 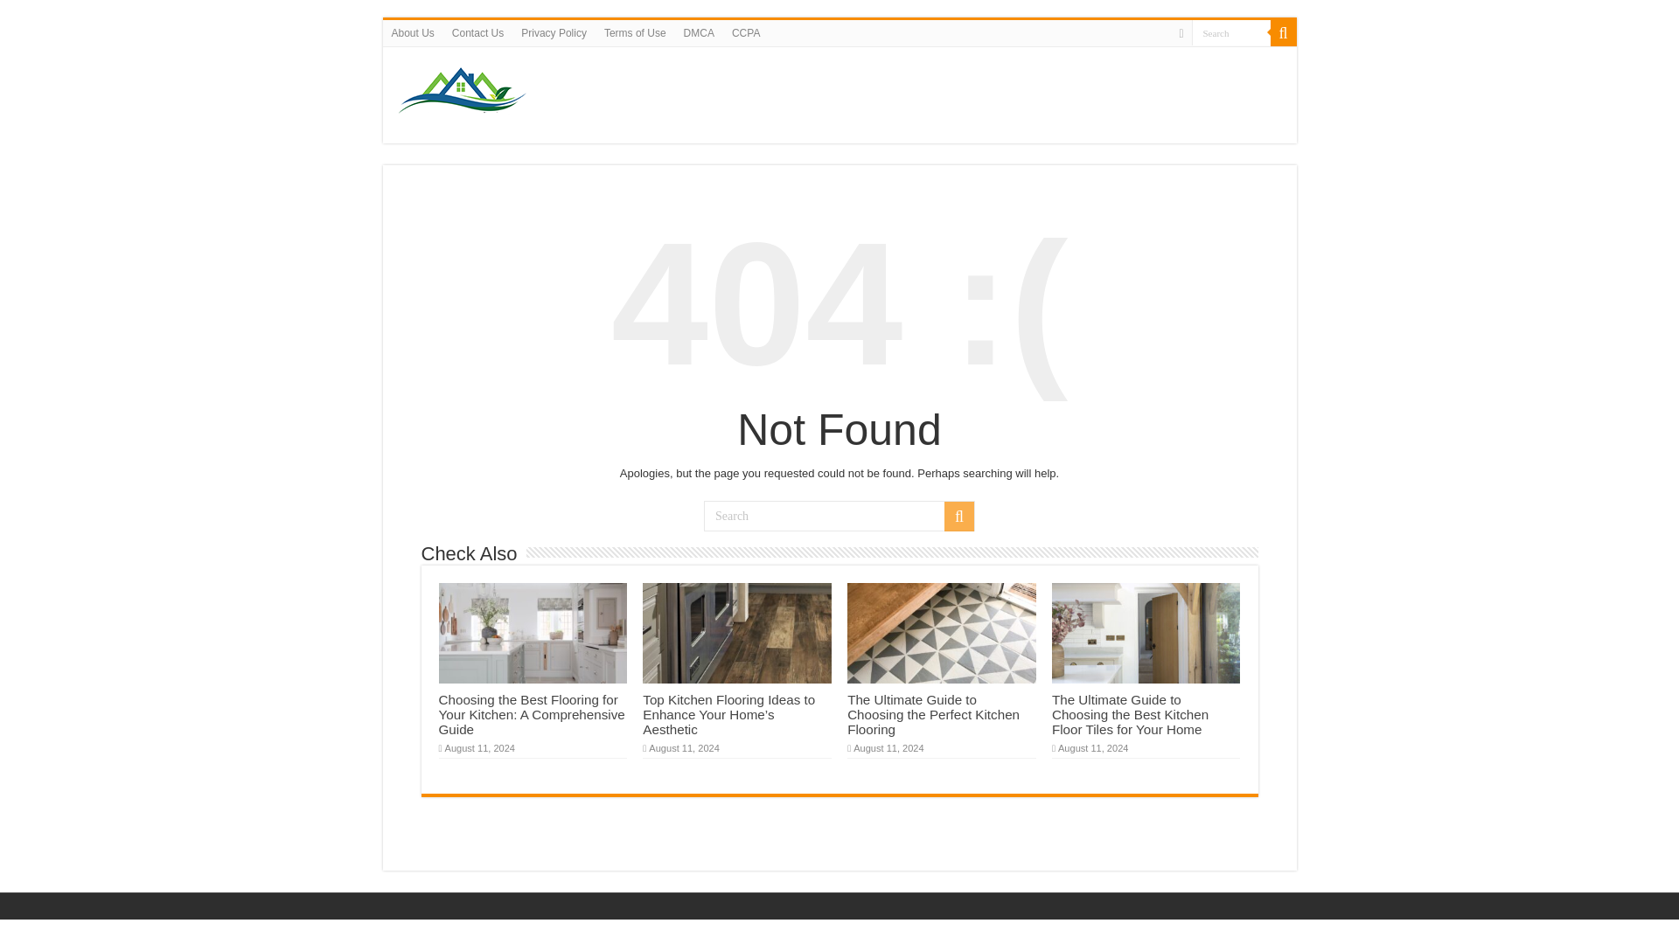 I want to click on Privacy Policy, so click(x=554, y=32).